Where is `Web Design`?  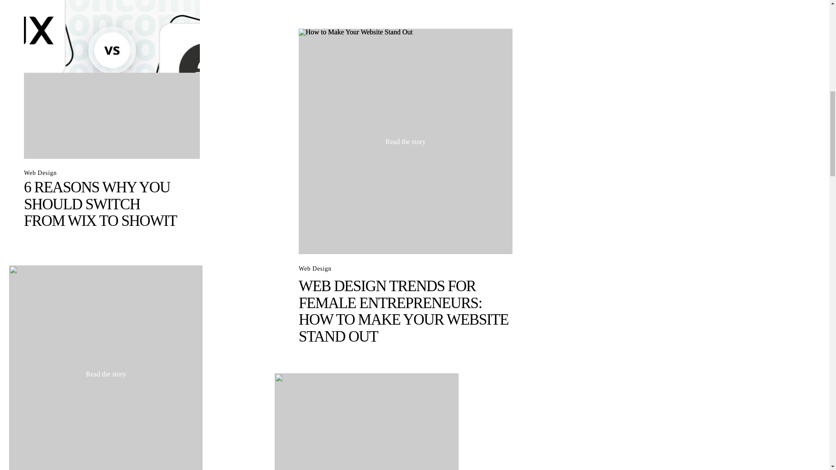
Web Design is located at coordinates (314, 269).